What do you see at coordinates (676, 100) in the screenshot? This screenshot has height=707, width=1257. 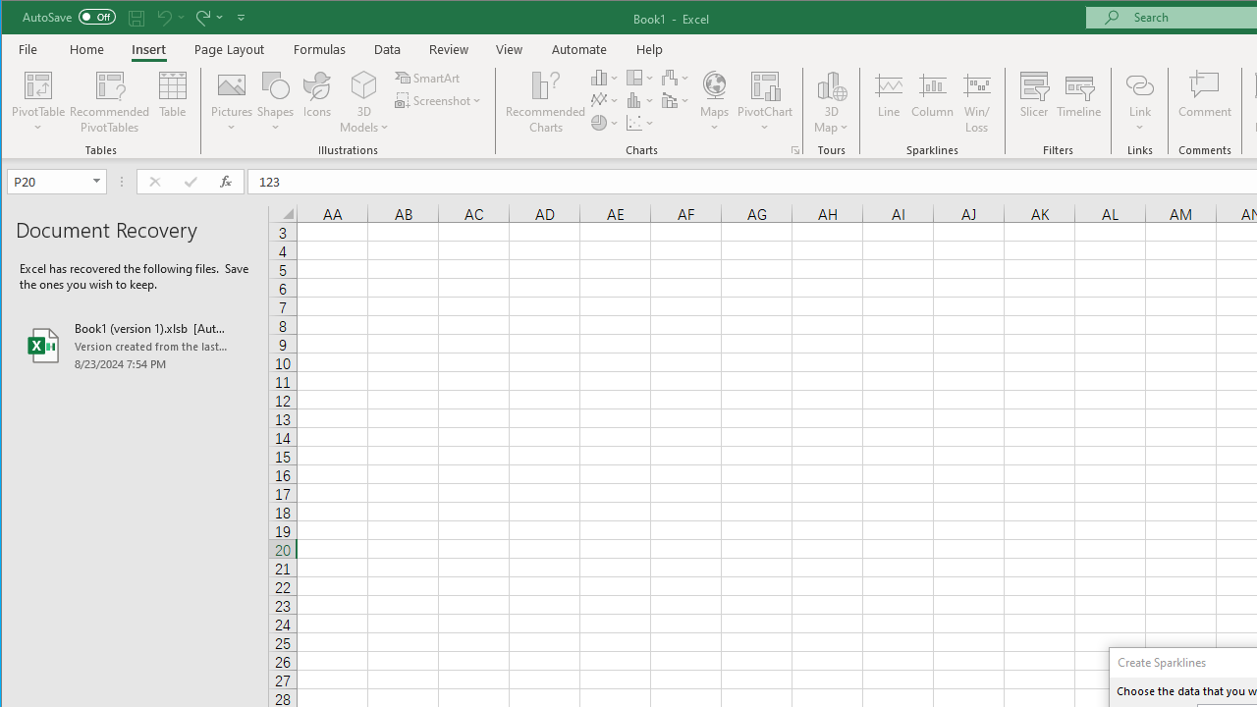 I see `Insert Combo Chart` at bounding box center [676, 100].